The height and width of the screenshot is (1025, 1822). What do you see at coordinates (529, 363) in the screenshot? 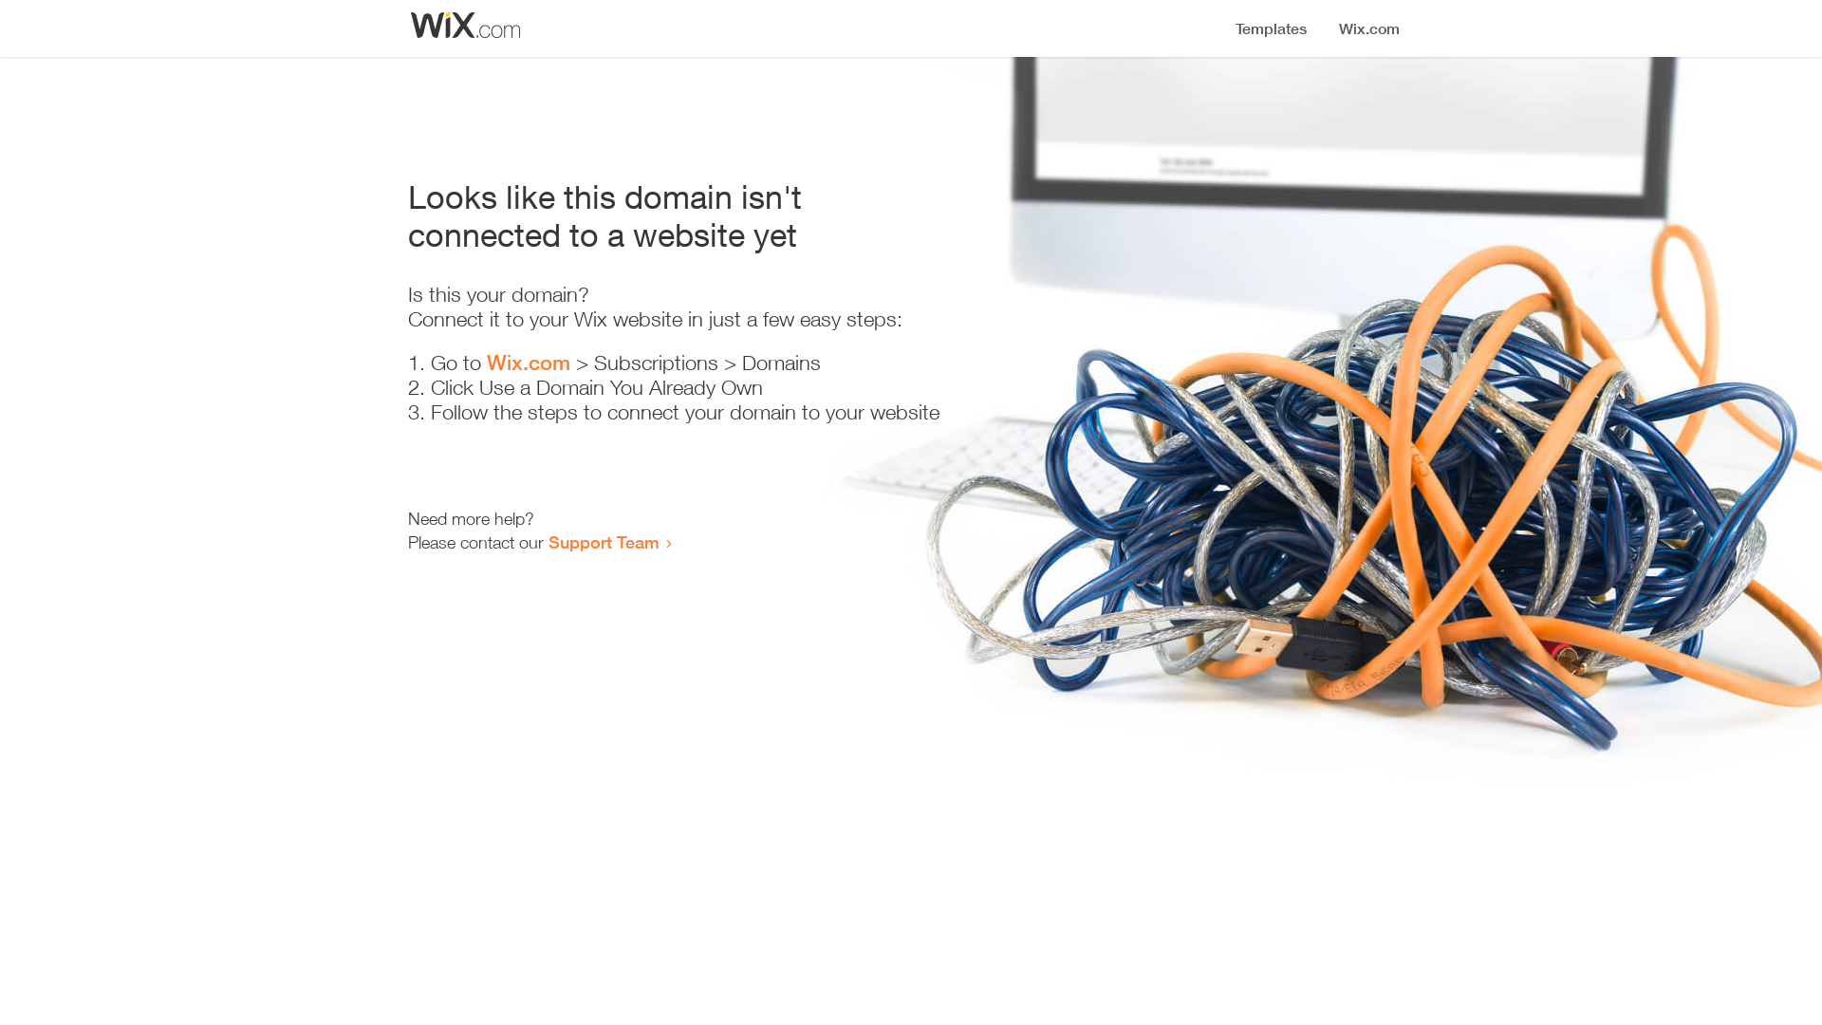
I see `Wix.com` at bounding box center [529, 363].